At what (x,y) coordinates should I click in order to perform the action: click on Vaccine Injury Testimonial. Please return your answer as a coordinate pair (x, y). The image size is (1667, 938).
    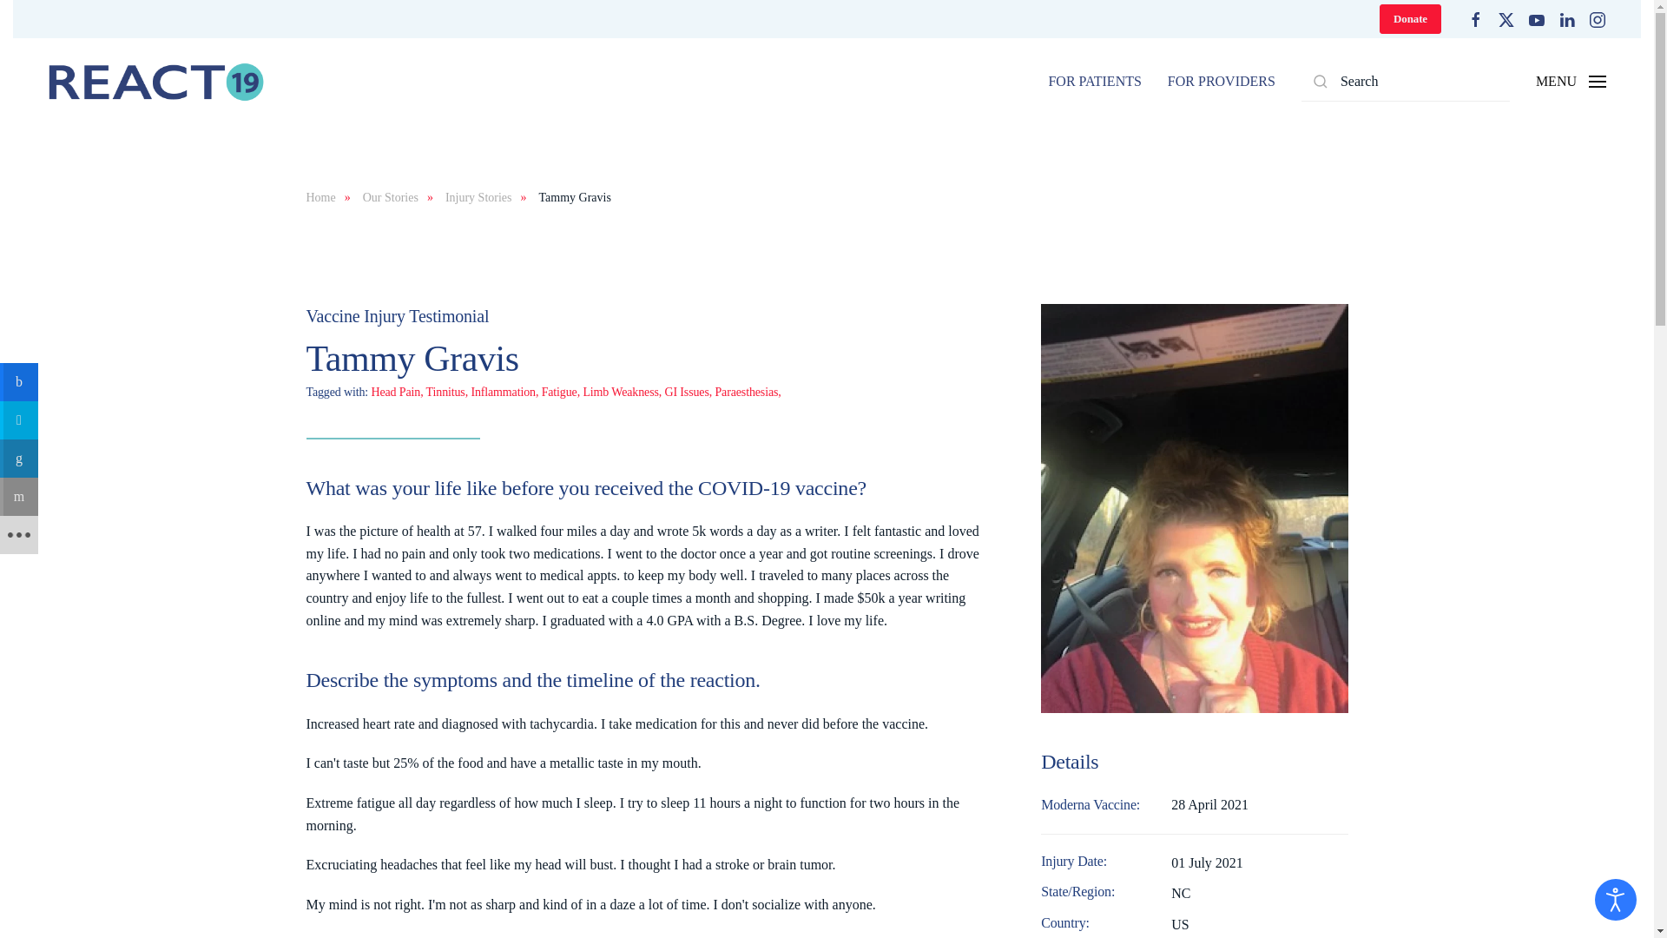
    Looking at the image, I should click on (1193, 763).